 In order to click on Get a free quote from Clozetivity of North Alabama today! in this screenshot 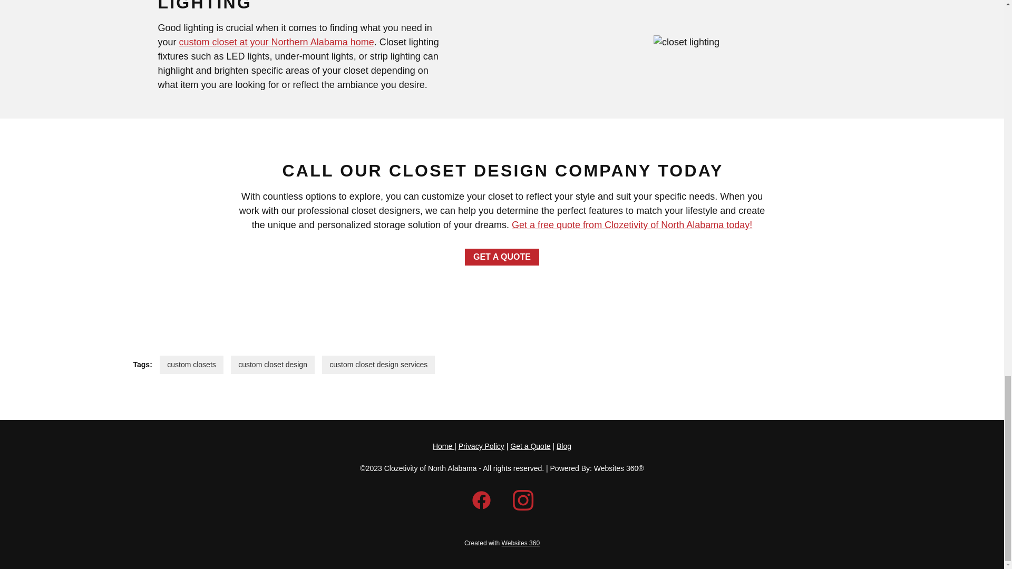, I will do `click(631, 224)`.